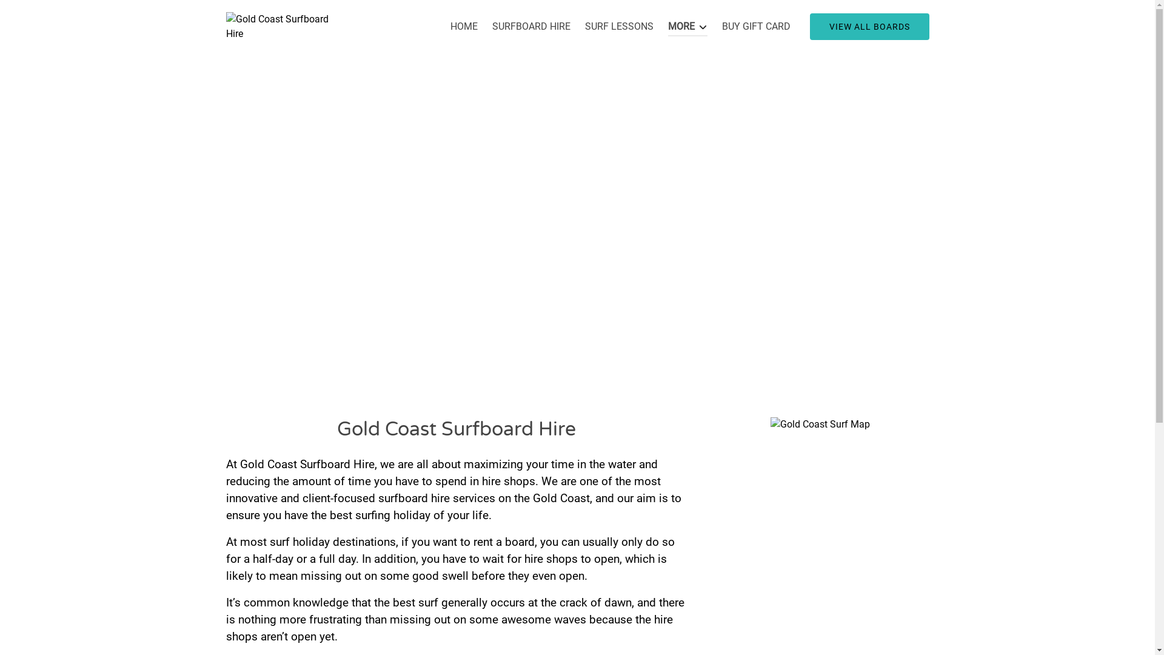 Image resolution: width=1164 pixels, height=655 pixels. Describe the element at coordinates (687, 27) in the screenshot. I see `MORE` at that location.